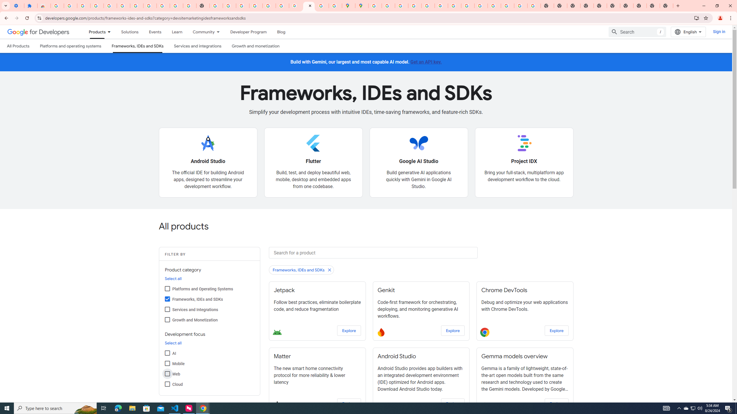 The height and width of the screenshot is (414, 737). What do you see at coordinates (255, 46) in the screenshot?
I see `Growth and monetization` at bounding box center [255, 46].